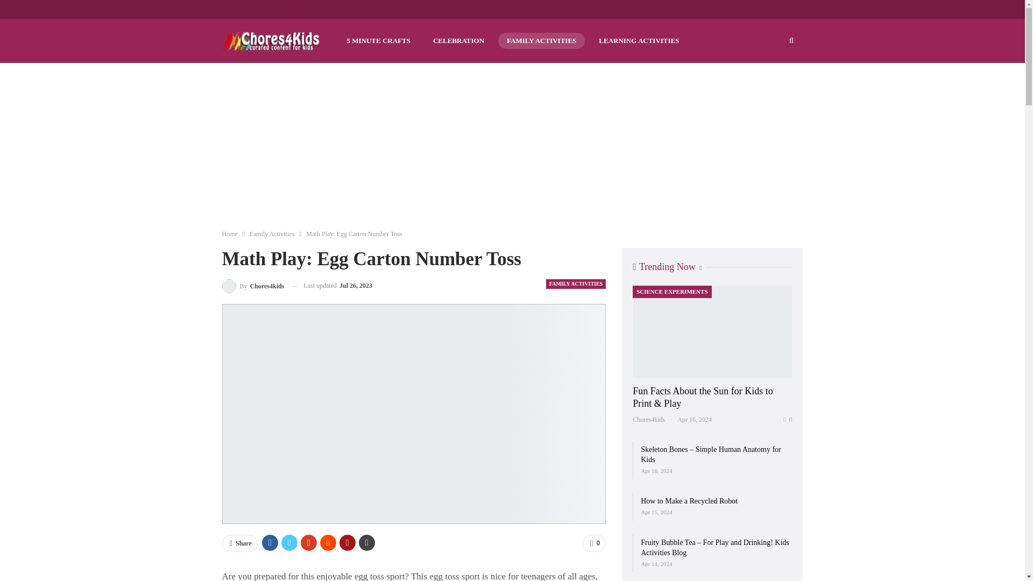 The width and height of the screenshot is (1033, 581). Describe the element at coordinates (639, 40) in the screenshot. I see `LEARNING ACTIVITIES` at that location.